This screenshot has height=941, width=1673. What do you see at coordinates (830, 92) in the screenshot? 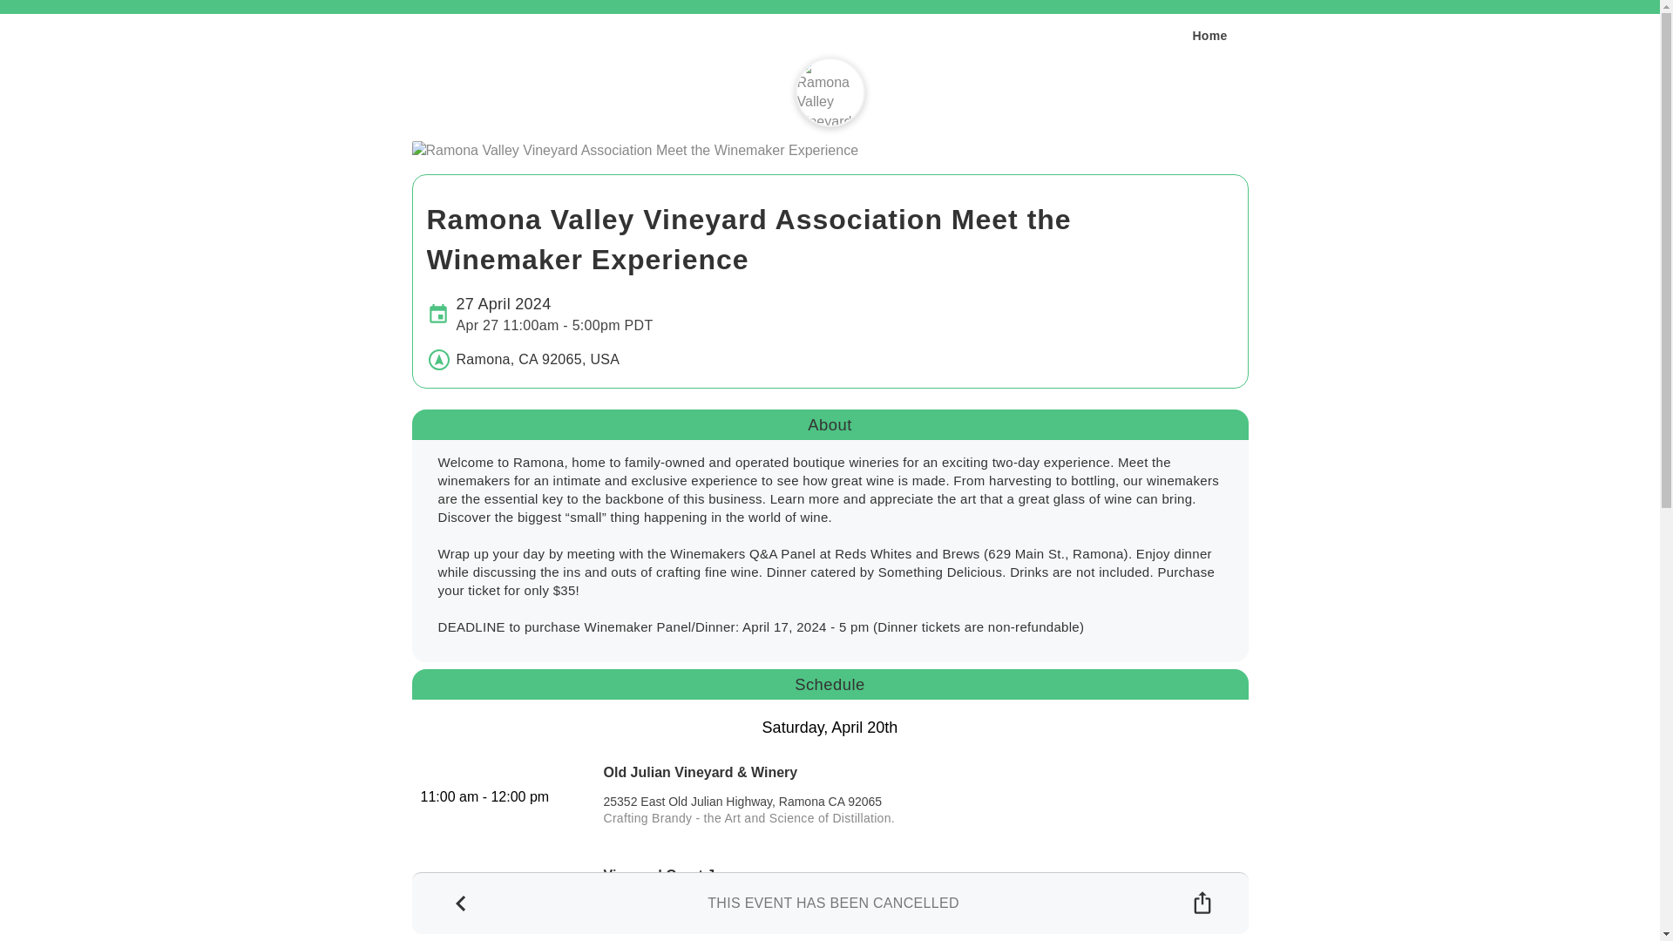
I see `Ramona, CA 92065, USA` at bounding box center [830, 92].